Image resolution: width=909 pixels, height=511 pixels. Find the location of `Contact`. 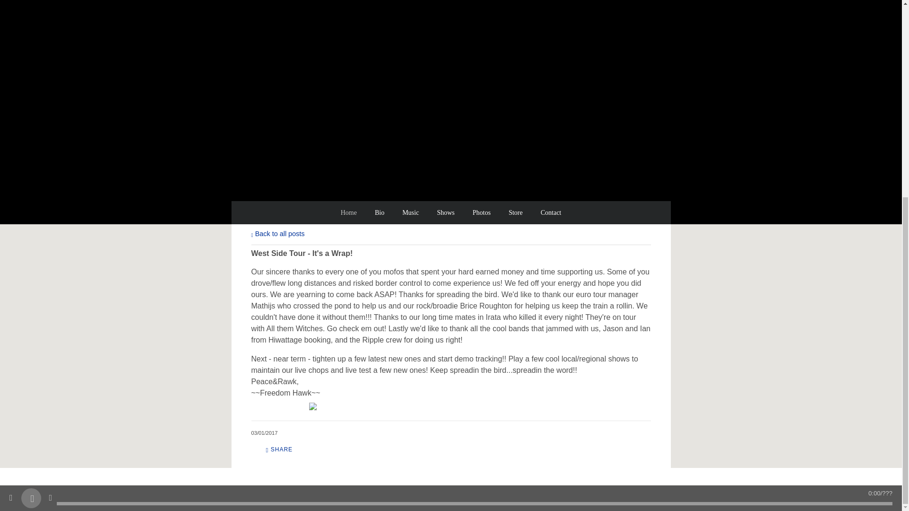

Contact is located at coordinates (551, 213).